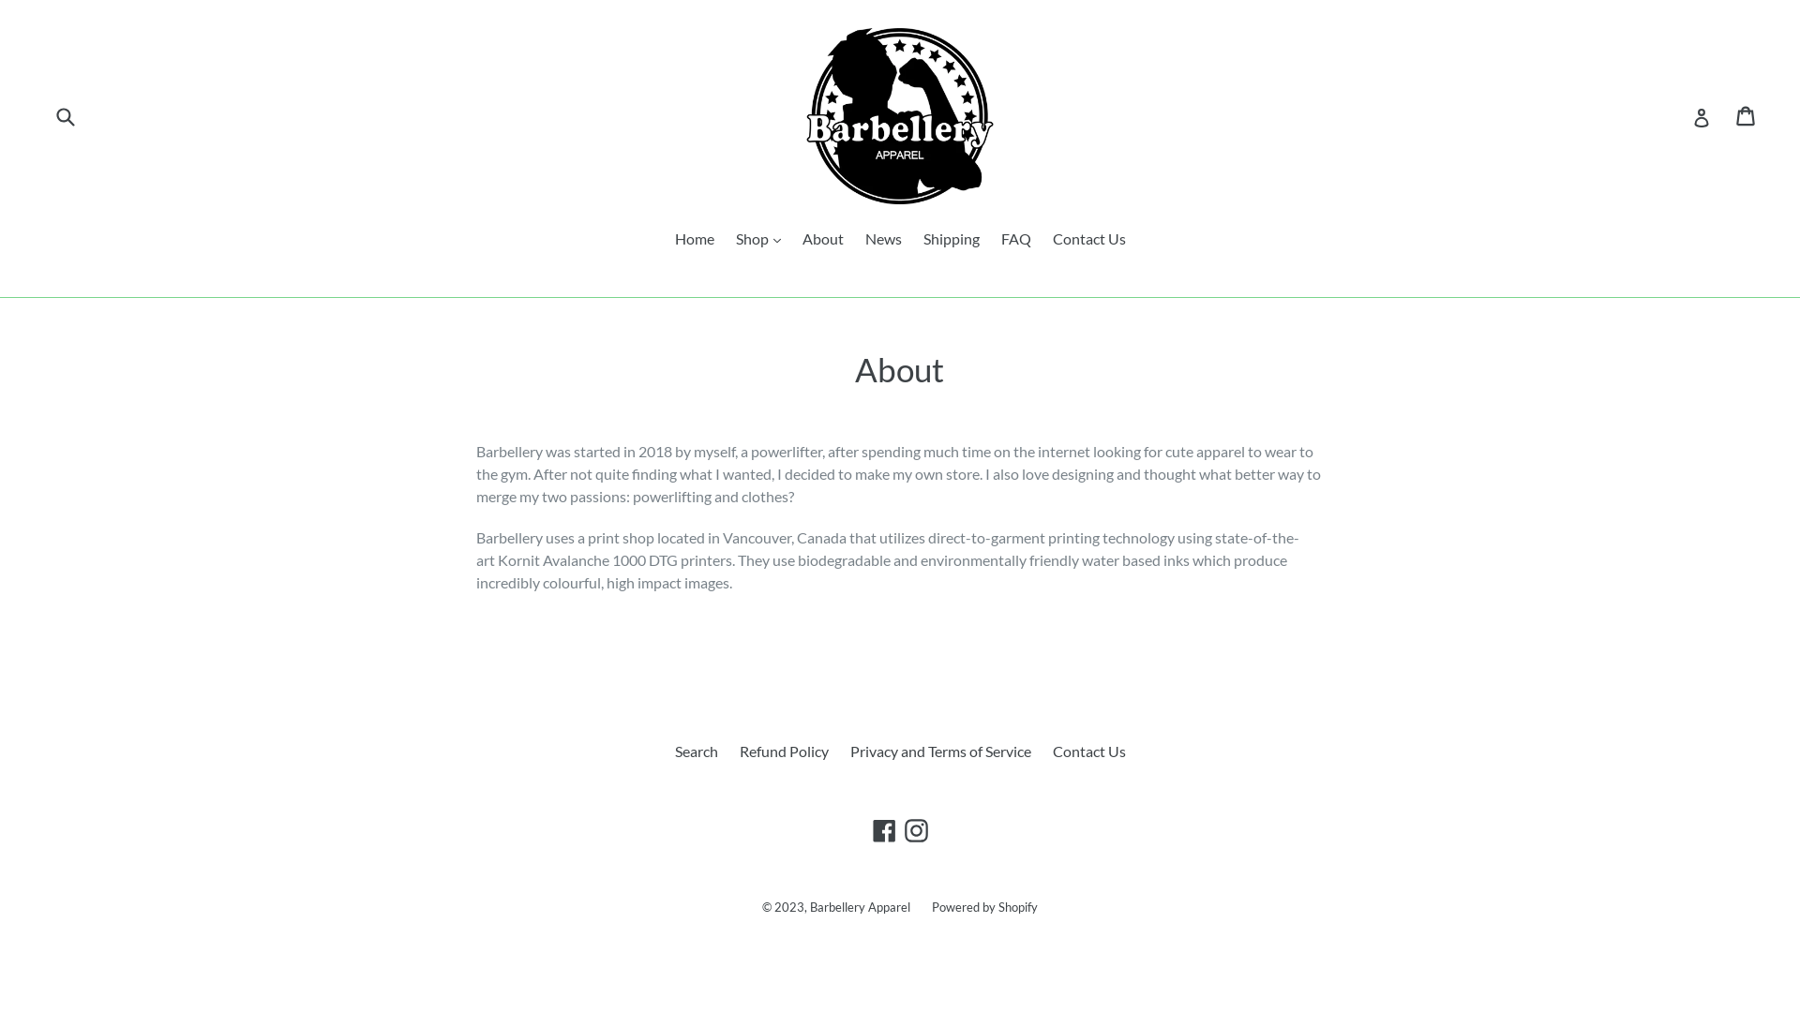  What do you see at coordinates (939, 752) in the screenshot?
I see `Privacy and Terms of Service` at bounding box center [939, 752].